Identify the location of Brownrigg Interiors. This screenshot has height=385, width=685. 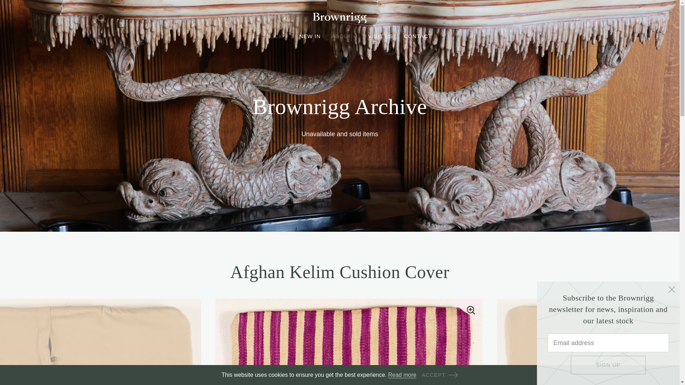
(339, 18).